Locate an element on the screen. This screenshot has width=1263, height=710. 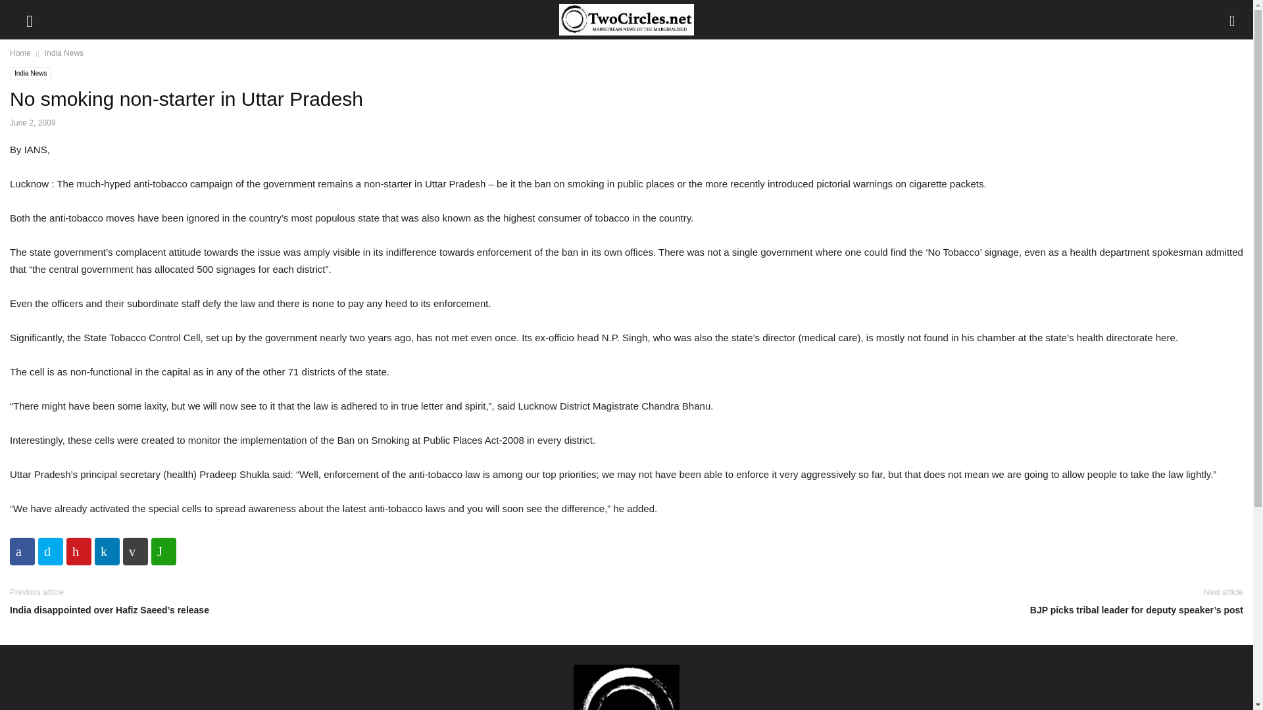
Share on Twitter is located at coordinates (50, 551).